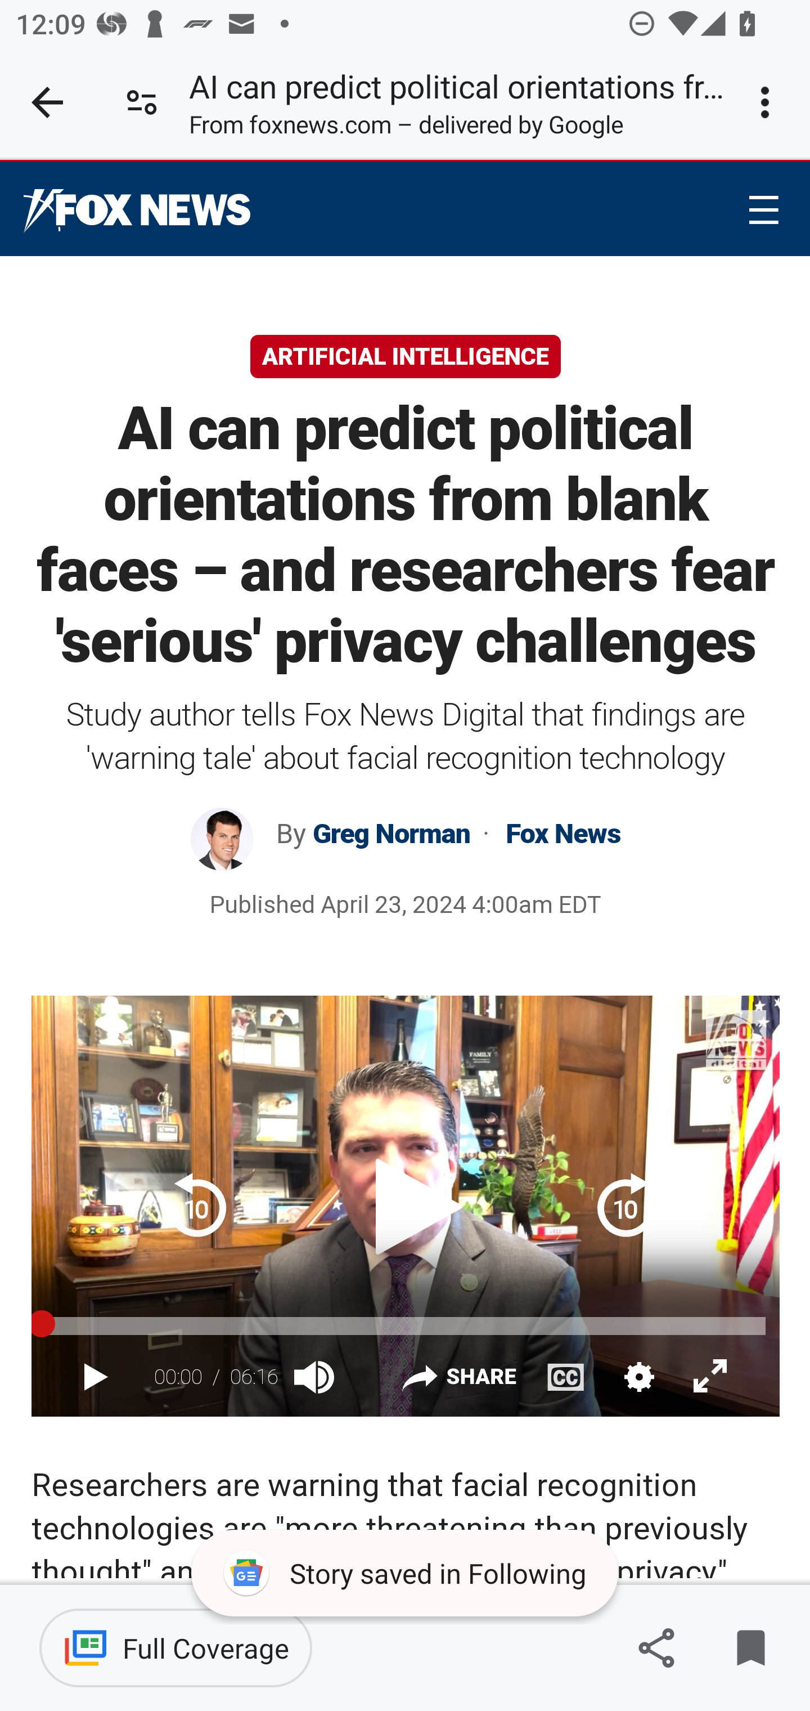 The image size is (810, 1711). Describe the element at coordinates (96, 1378) in the screenshot. I see `Play` at that location.